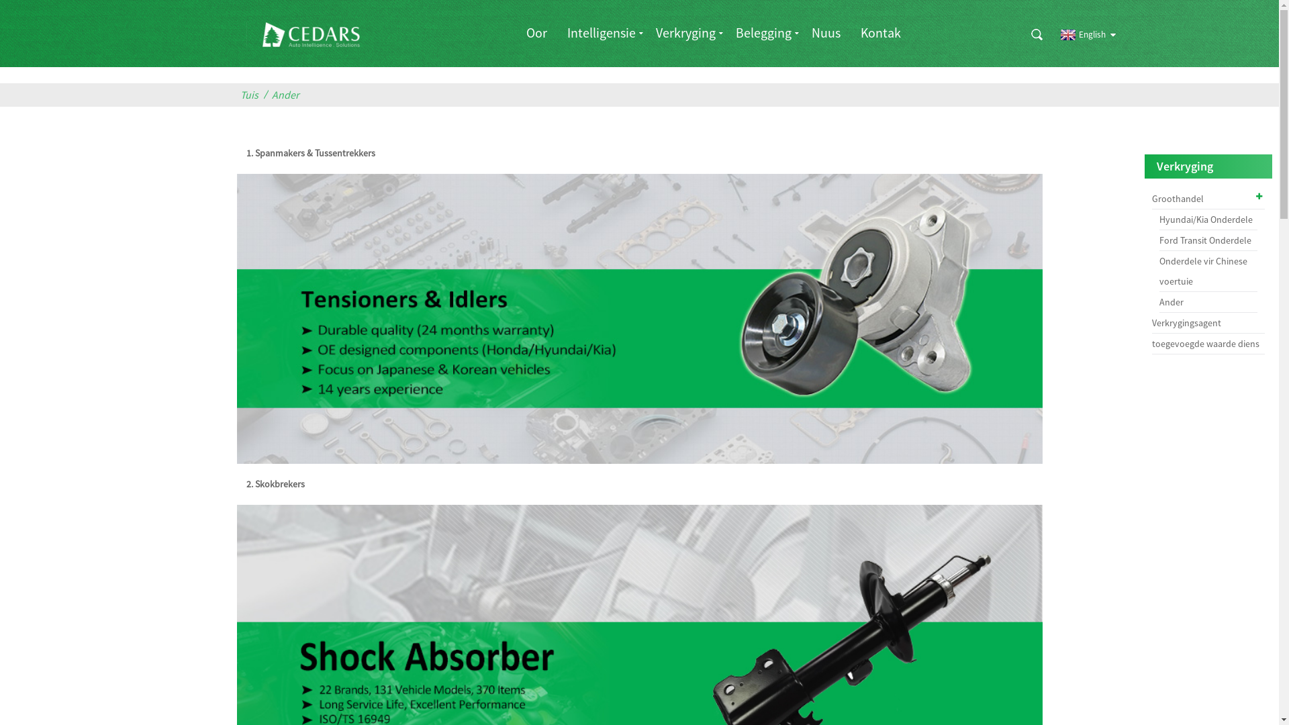 The image size is (1289, 725). Describe the element at coordinates (1208, 240) in the screenshot. I see `Ford Transit Onderdele` at that location.